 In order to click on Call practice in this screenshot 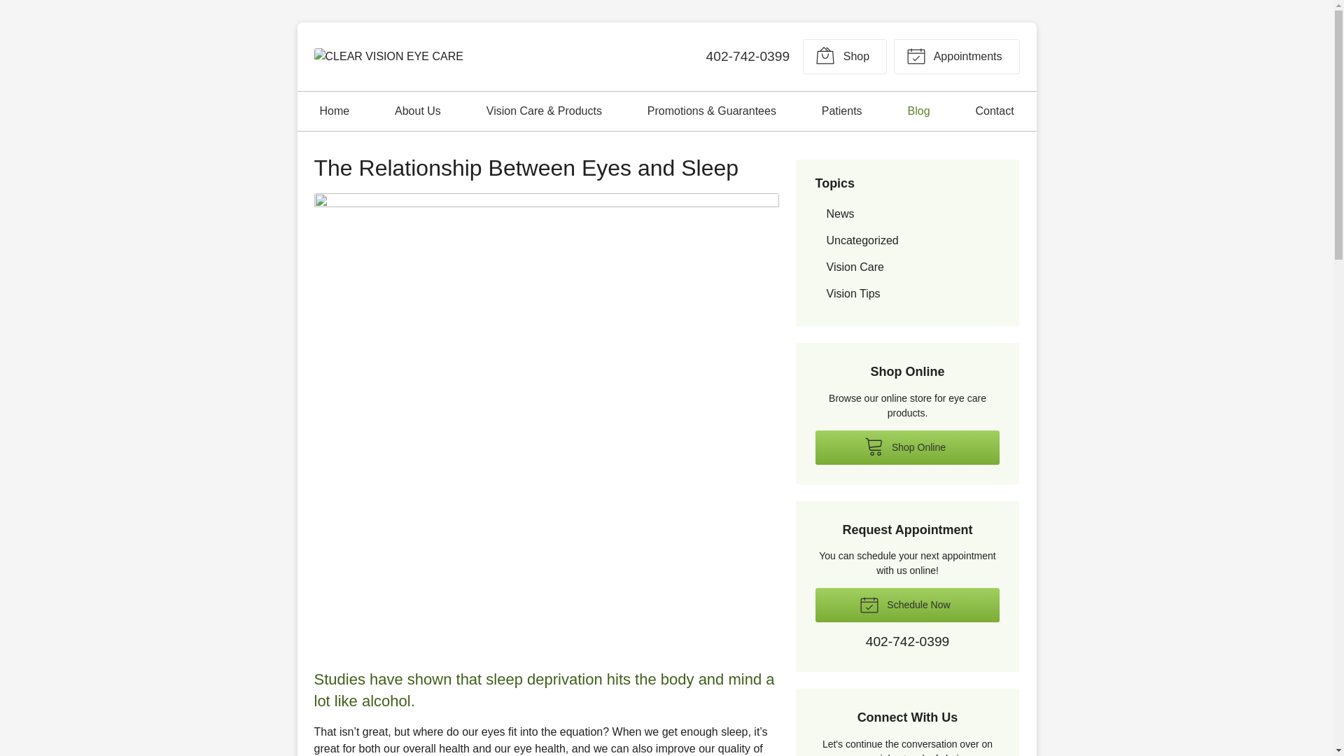, I will do `click(907, 643)`.